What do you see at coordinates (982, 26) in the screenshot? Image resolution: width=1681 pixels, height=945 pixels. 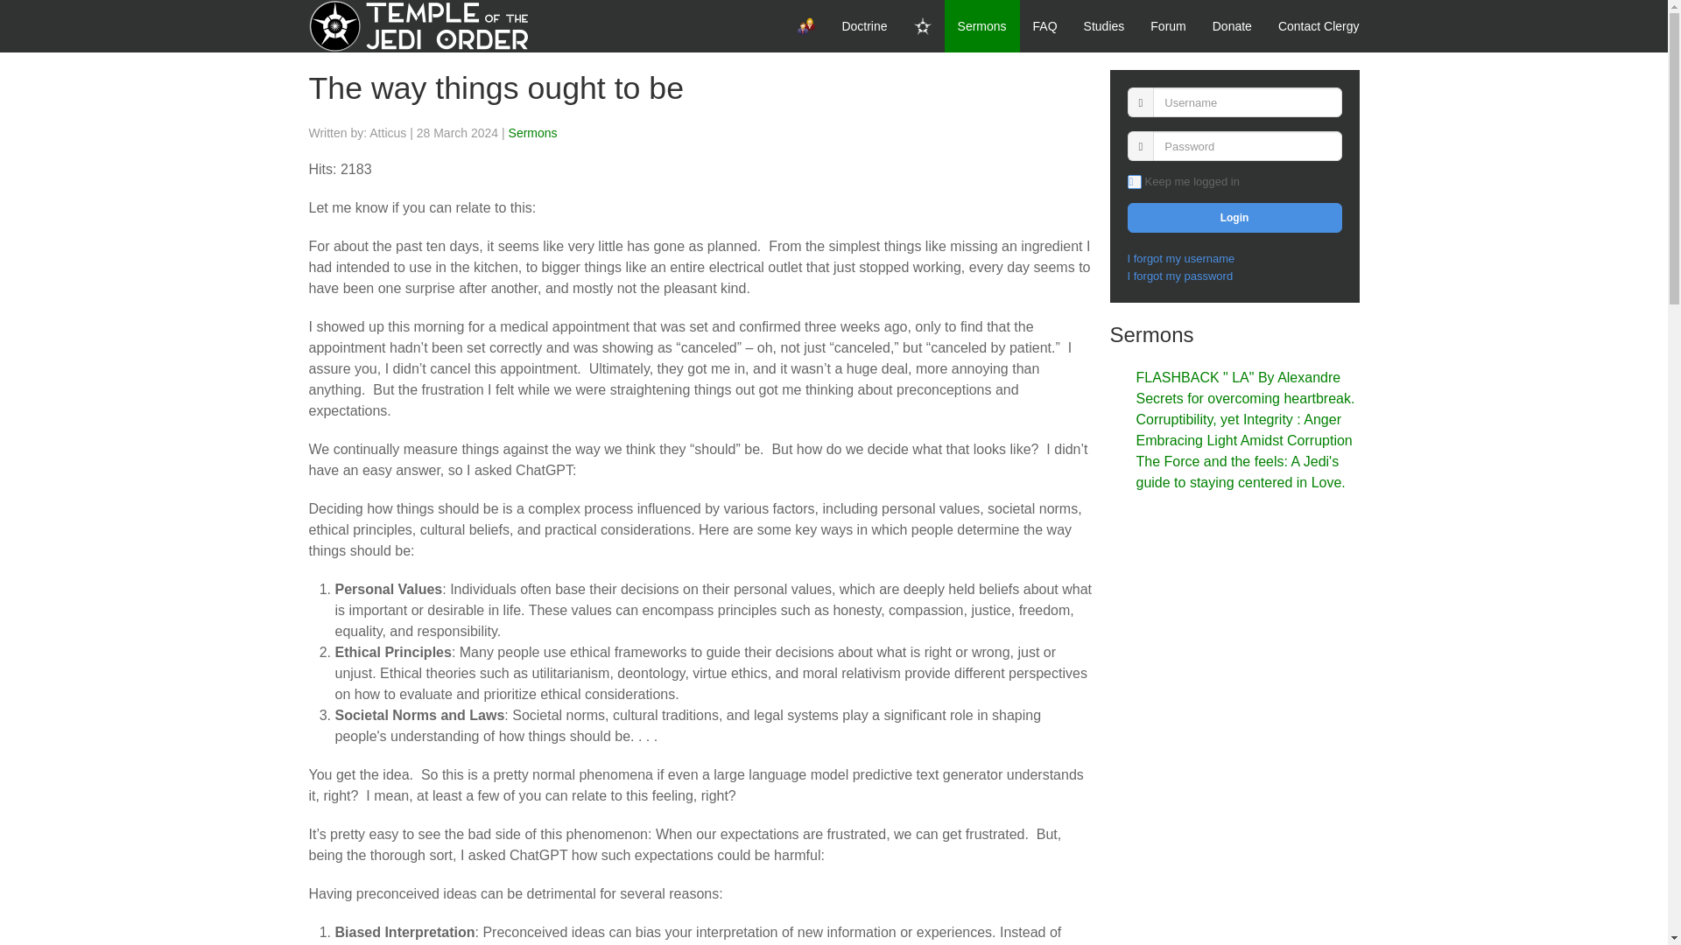 I see `Sermons` at bounding box center [982, 26].